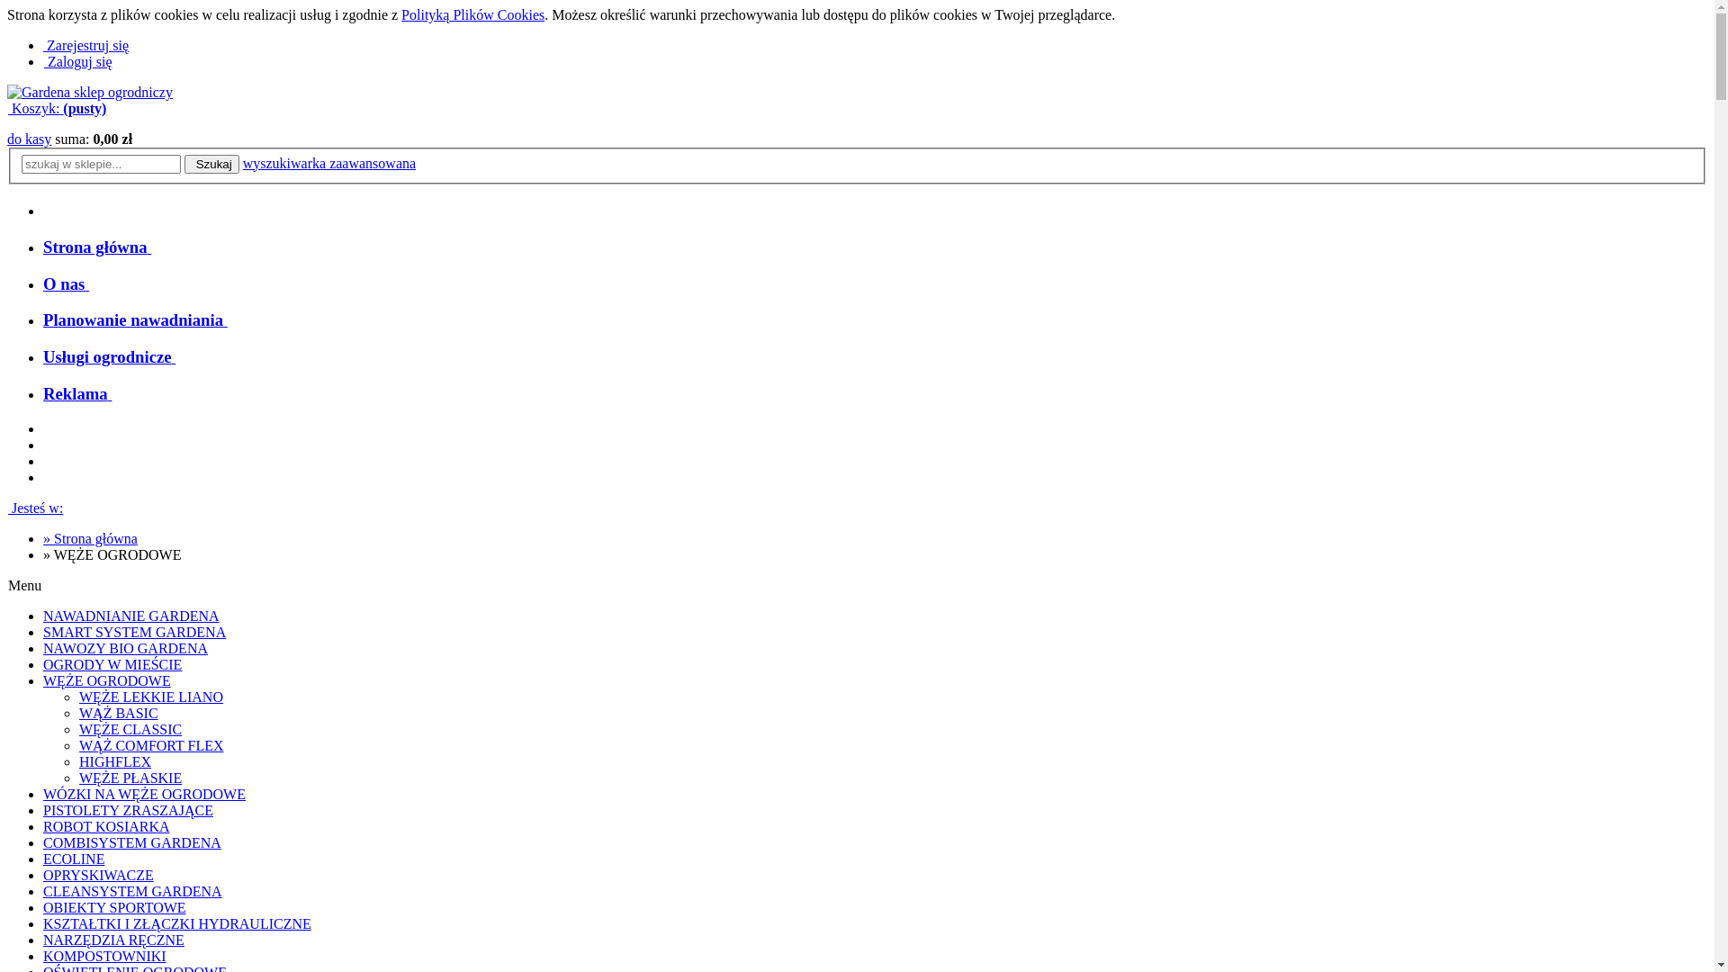 This screenshot has height=972, width=1728. What do you see at coordinates (57, 108) in the screenshot?
I see `Koszyk: (pusty)` at bounding box center [57, 108].